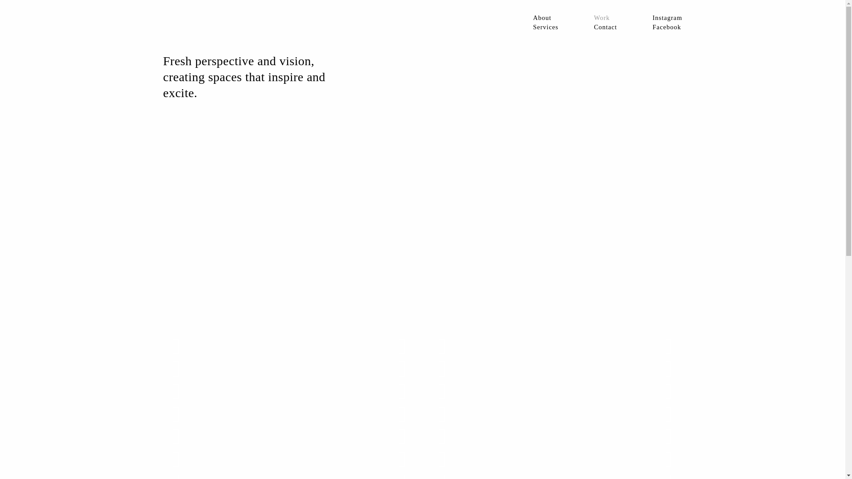 Image resolution: width=852 pixels, height=479 pixels. Describe the element at coordinates (667, 27) in the screenshot. I see `Facebook` at that location.